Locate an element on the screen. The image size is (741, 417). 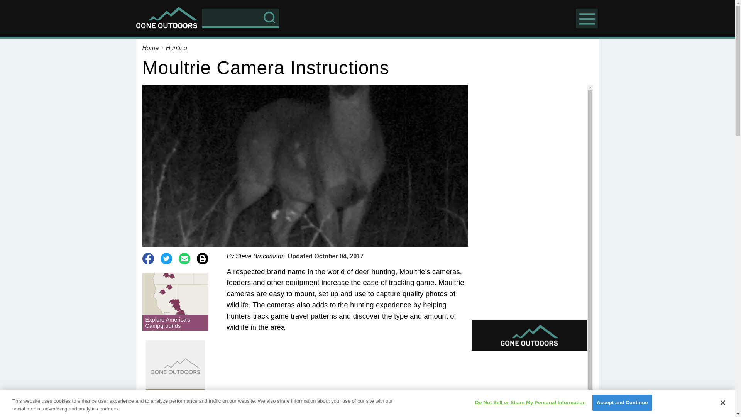
Home is located at coordinates (151, 48).